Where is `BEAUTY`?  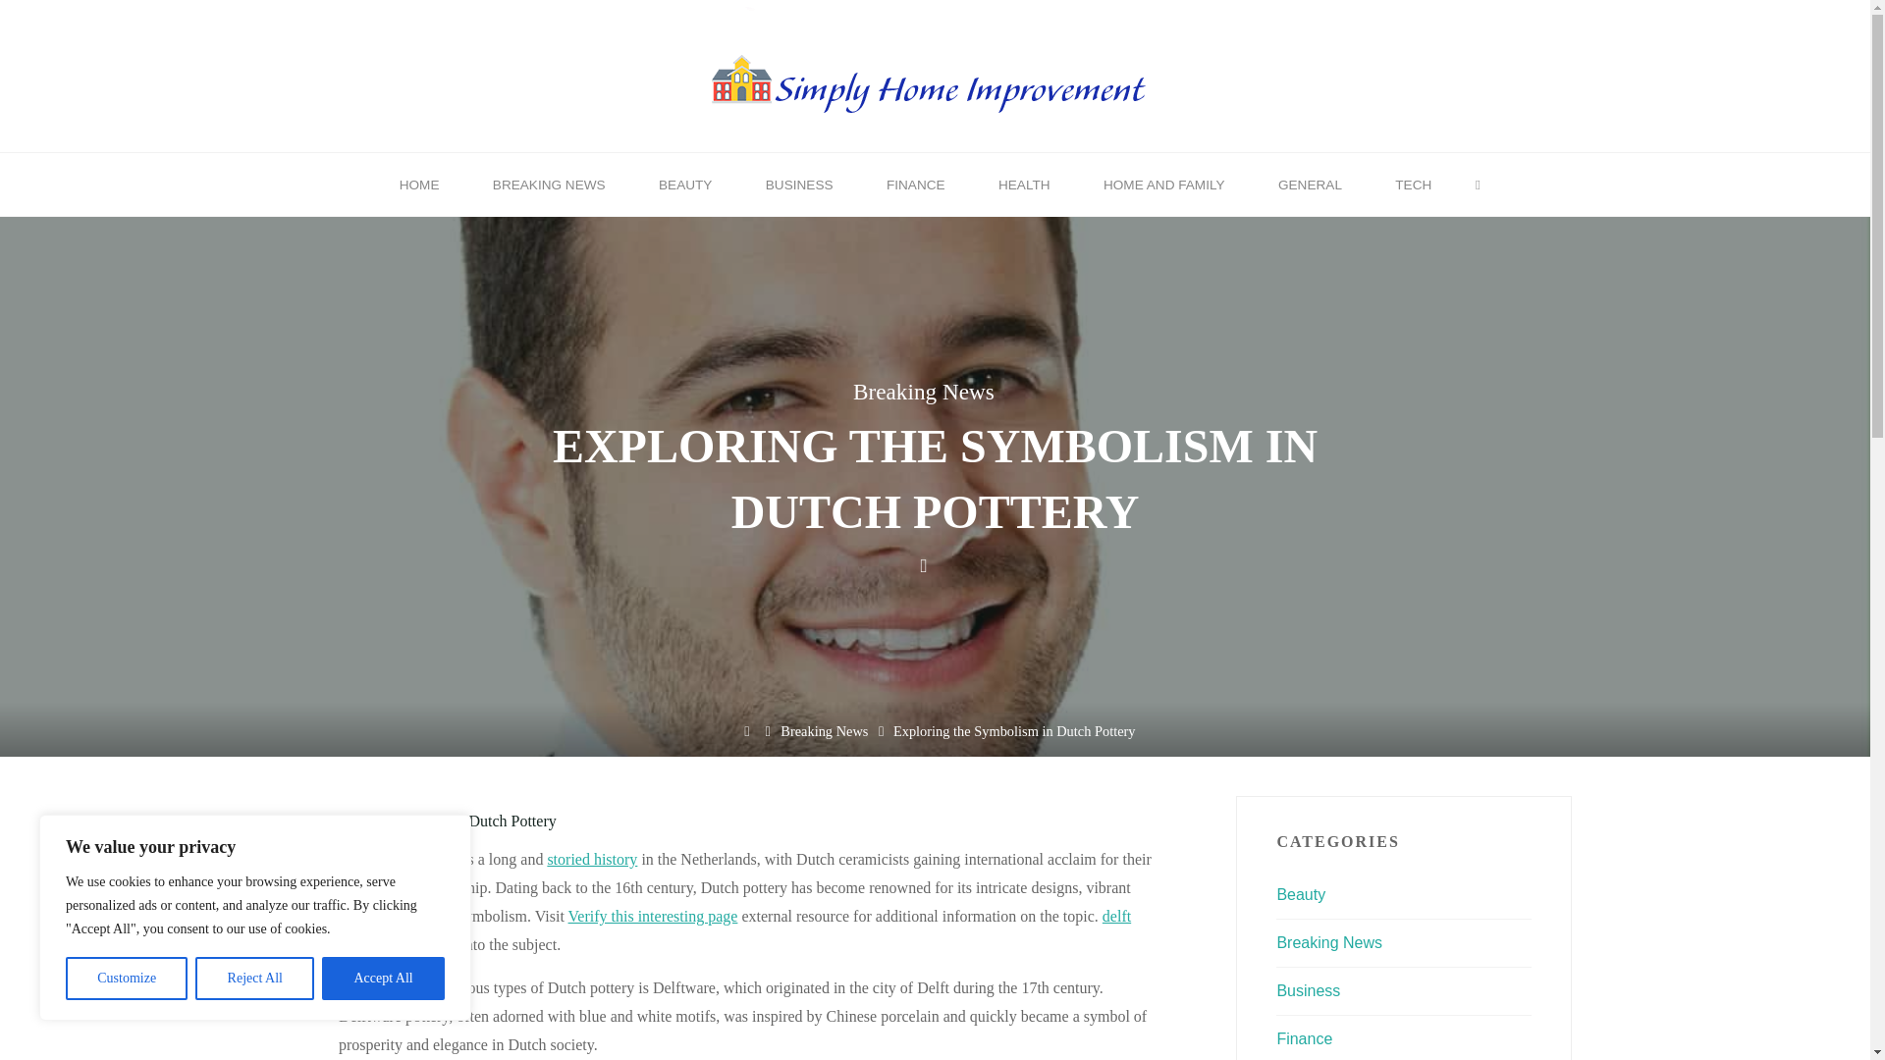 BEAUTY is located at coordinates (685, 185).